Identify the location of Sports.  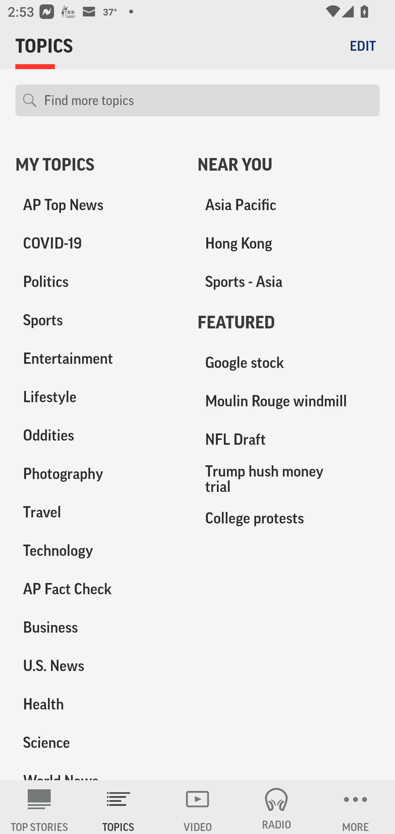
(99, 320).